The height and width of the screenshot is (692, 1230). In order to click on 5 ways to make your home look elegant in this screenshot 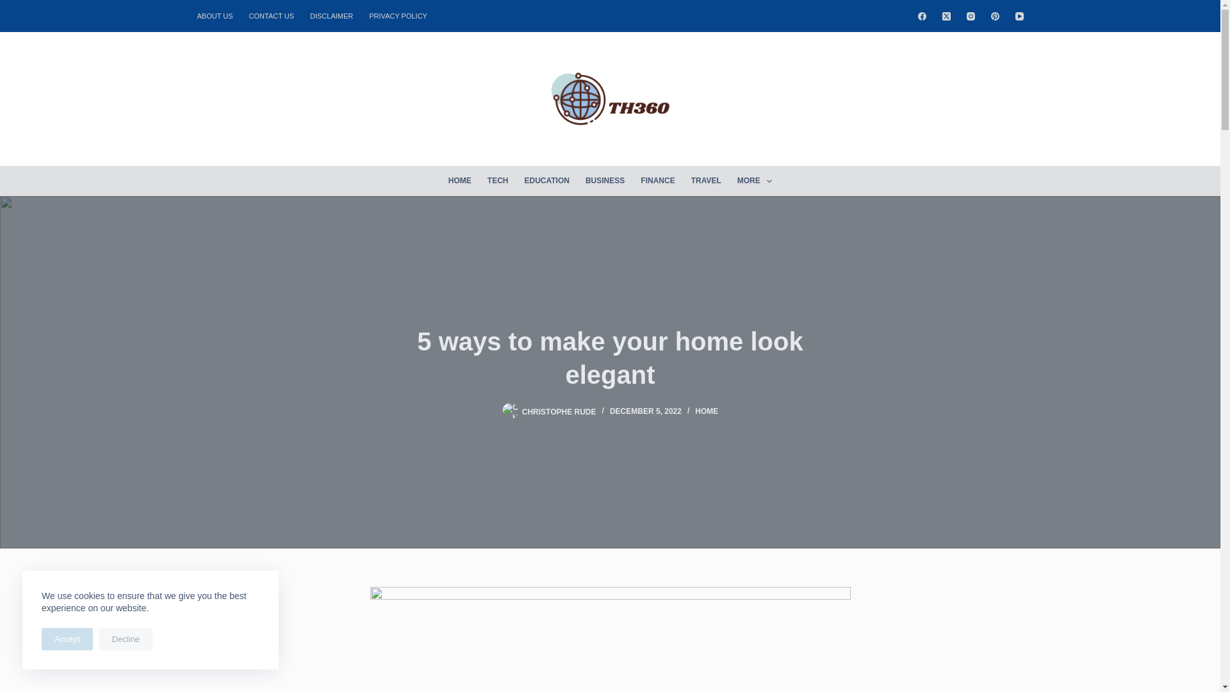, I will do `click(610, 358)`.